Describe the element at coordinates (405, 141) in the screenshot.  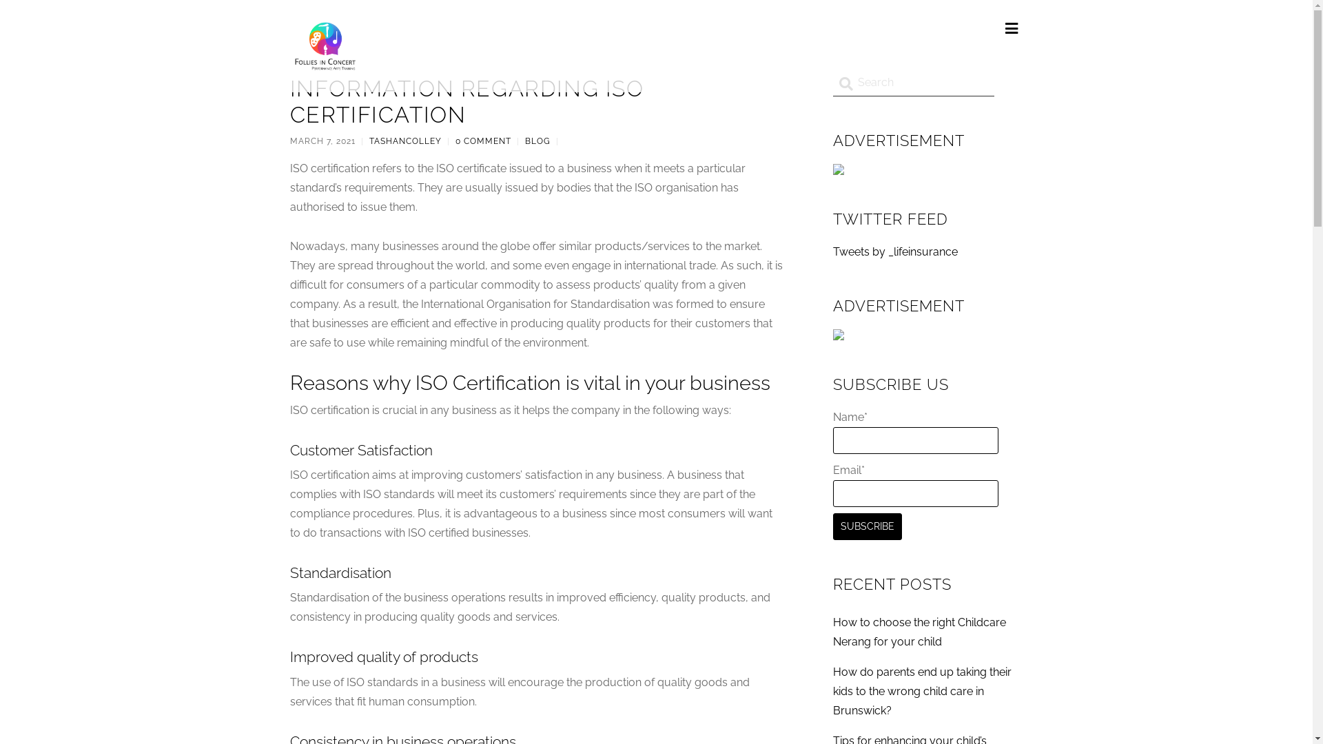
I see `TASHANCOLLEY` at that location.